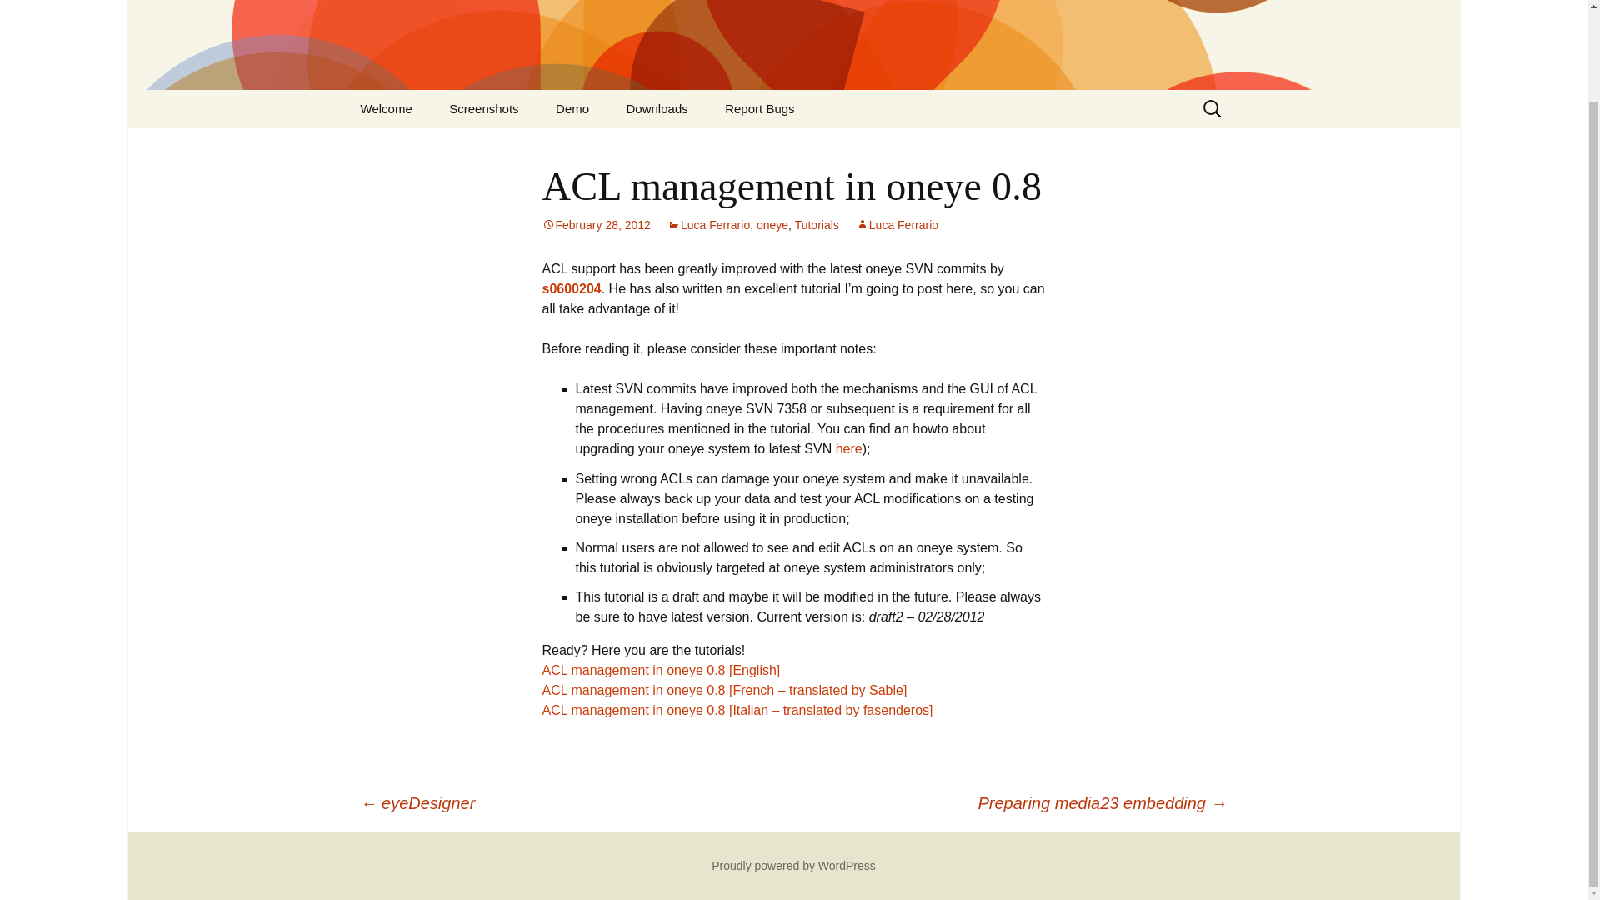 This screenshot has height=900, width=1600. What do you see at coordinates (657, 108) in the screenshot?
I see `Downloads` at bounding box center [657, 108].